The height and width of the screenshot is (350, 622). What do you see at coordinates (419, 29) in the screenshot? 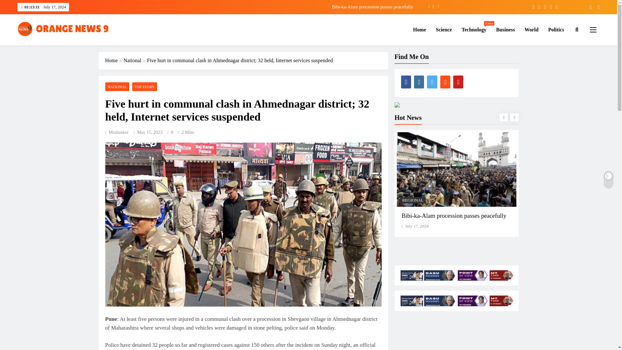
I see `Home` at bounding box center [419, 29].